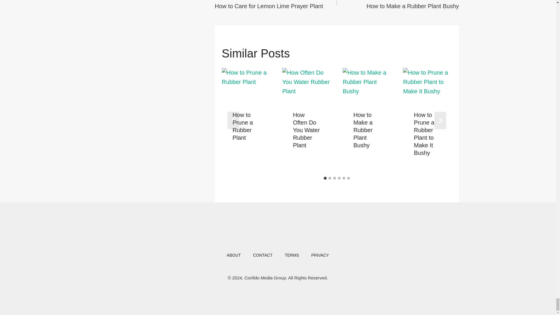 The height and width of the screenshot is (315, 560). What do you see at coordinates (367, 84) in the screenshot?
I see `How to Make a Rubber Plant Bushy` at bounding box center [367, 84].